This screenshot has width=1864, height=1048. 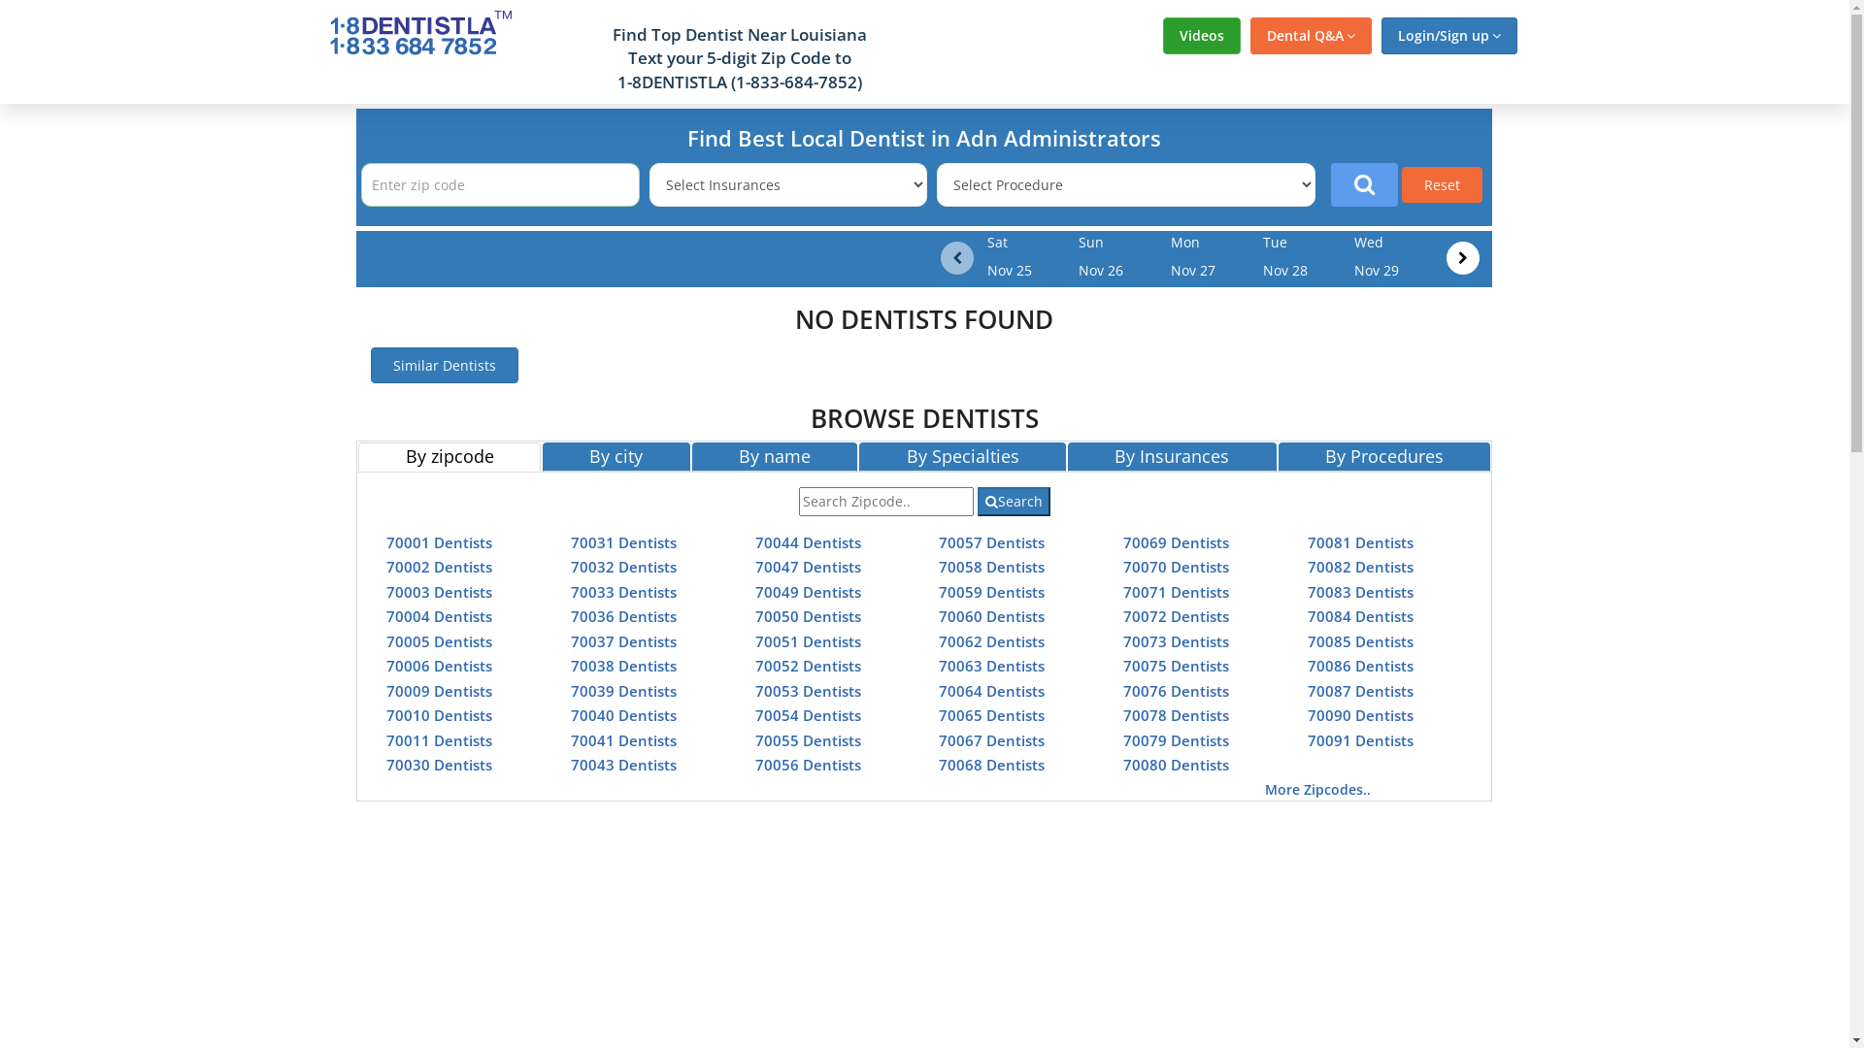 I want to click on By zipcode, so click(x=449, y=457).